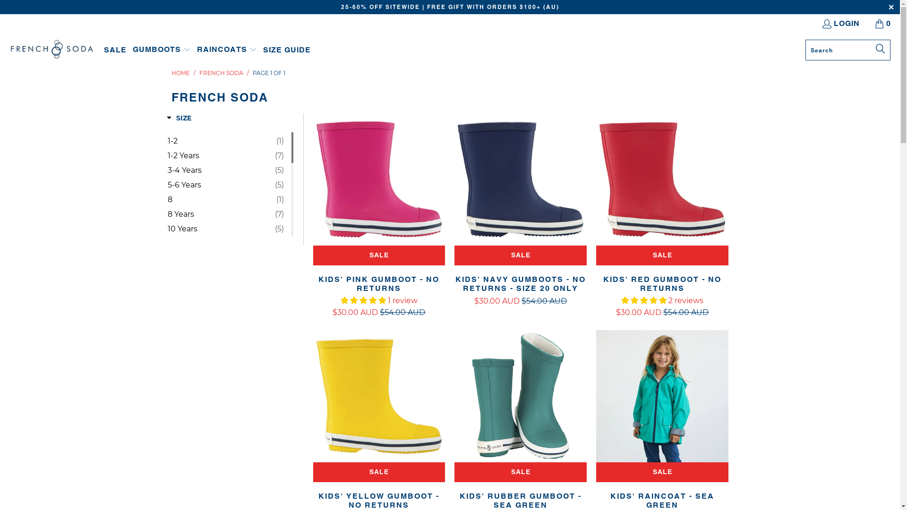  I want to click on 20
(8), so click(225, 244).